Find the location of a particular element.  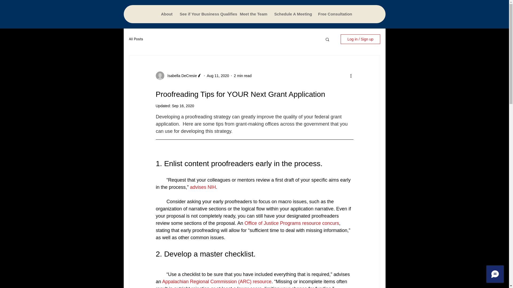

All Posts is located at coordinates (136, 39).